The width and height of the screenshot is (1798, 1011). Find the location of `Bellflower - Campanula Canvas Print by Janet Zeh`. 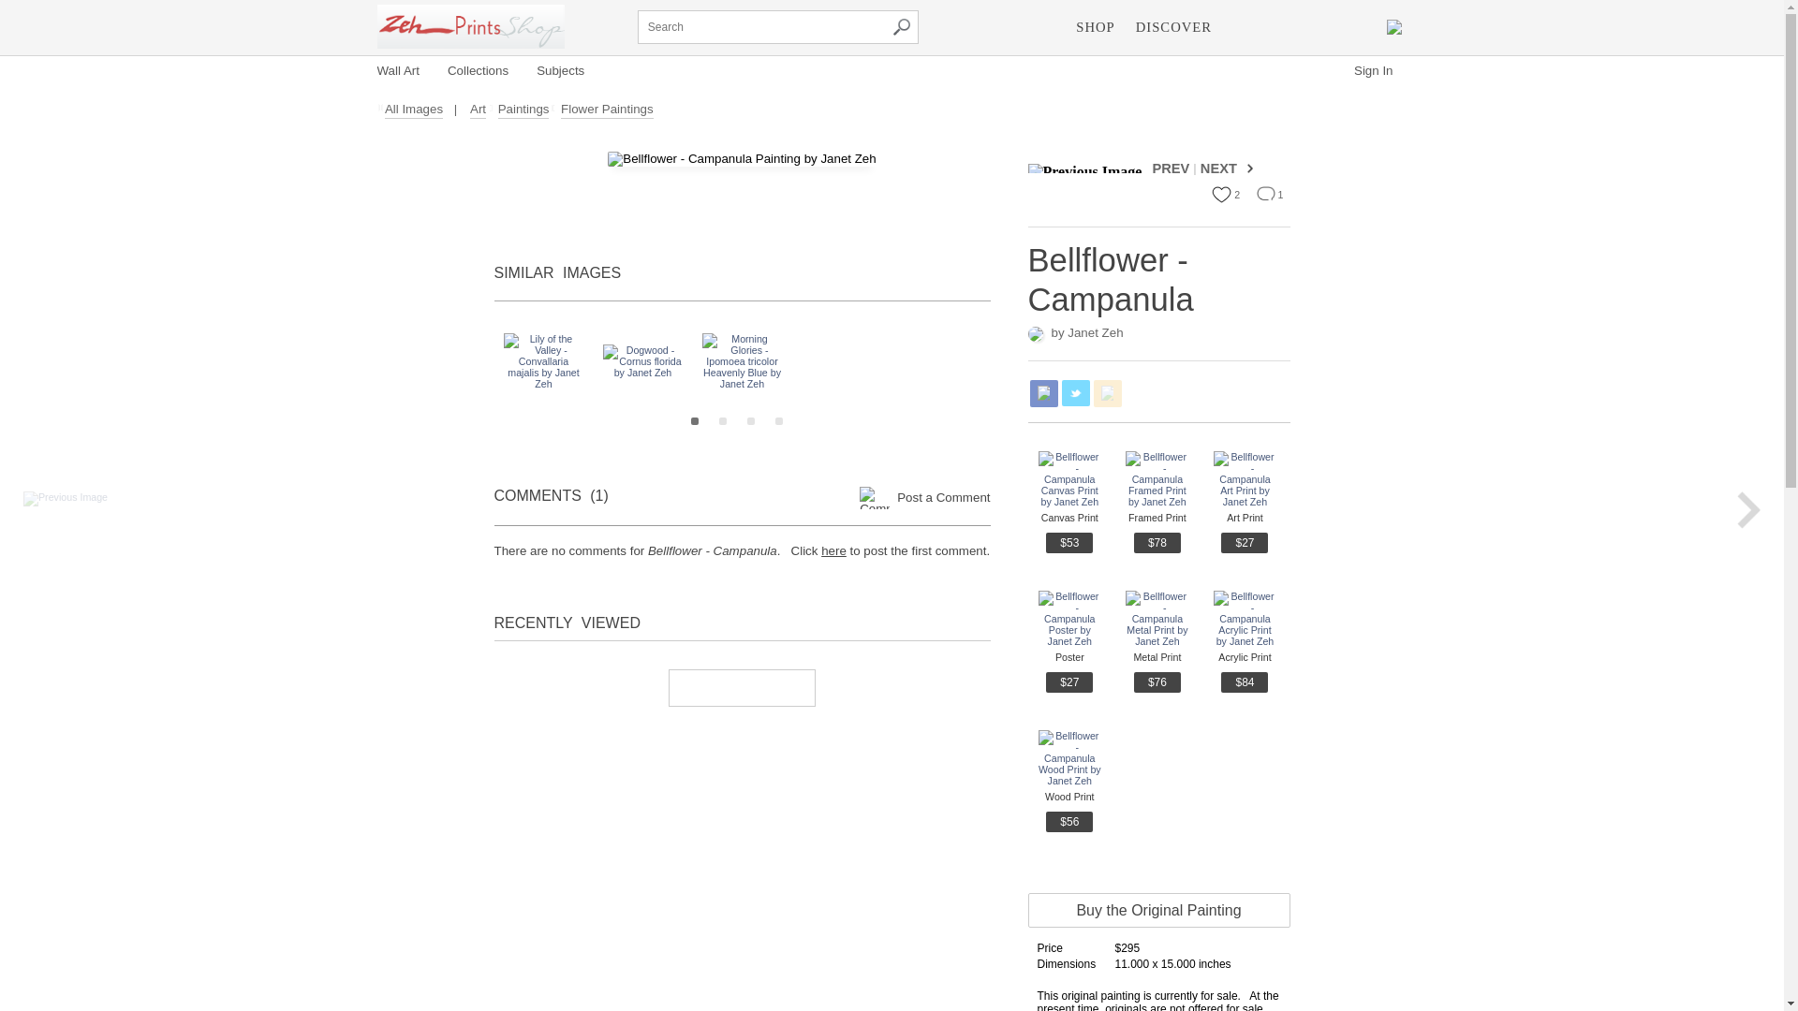

Bellflower - Campanula Canvas Print by Janet Zeh is located at coordinates (1069, 479).